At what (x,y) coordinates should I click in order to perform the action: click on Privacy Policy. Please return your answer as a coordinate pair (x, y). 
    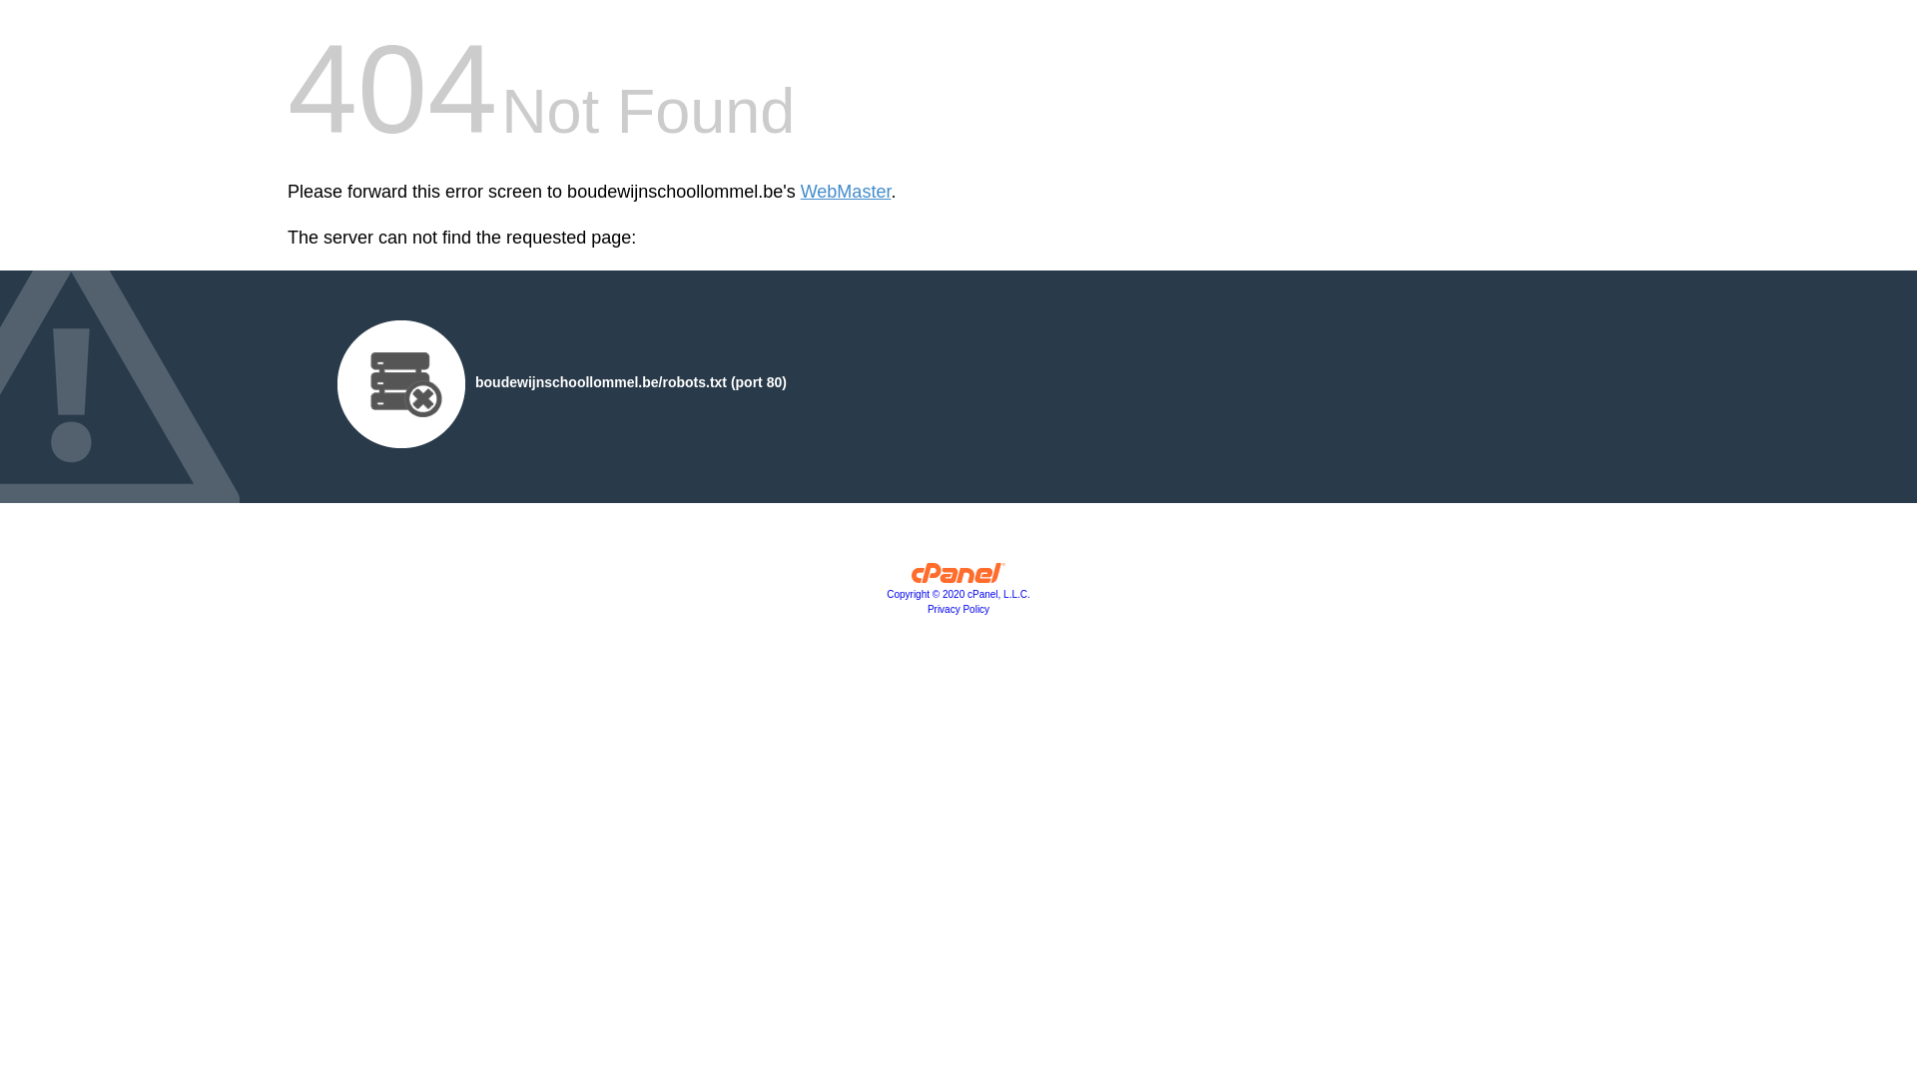
    Looking at the image, I should click on (958, 609).